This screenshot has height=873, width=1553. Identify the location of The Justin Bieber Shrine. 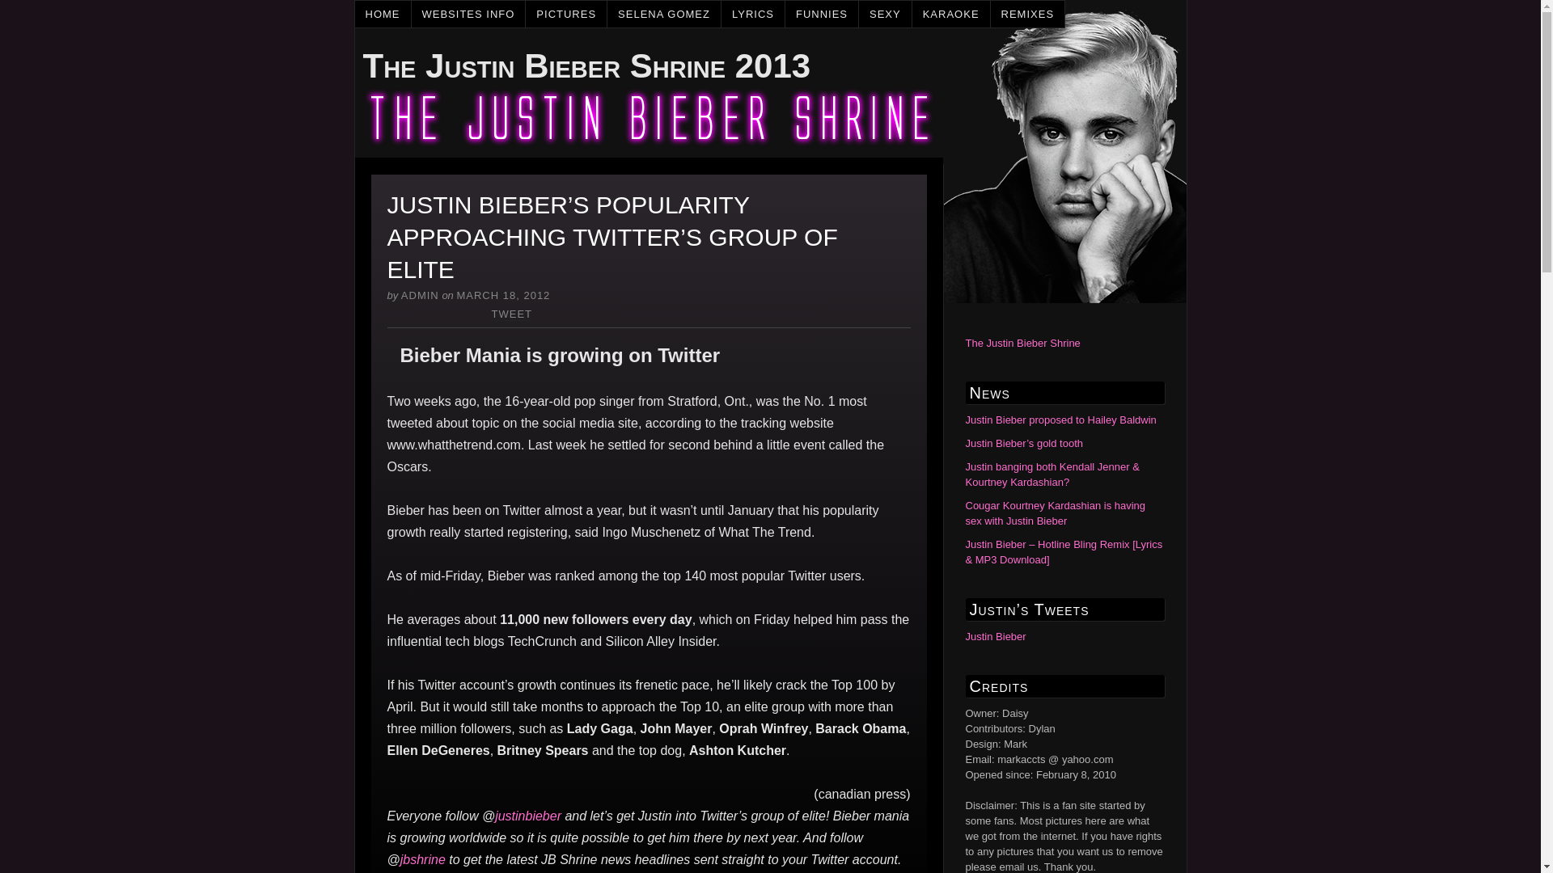
(1023, 343).